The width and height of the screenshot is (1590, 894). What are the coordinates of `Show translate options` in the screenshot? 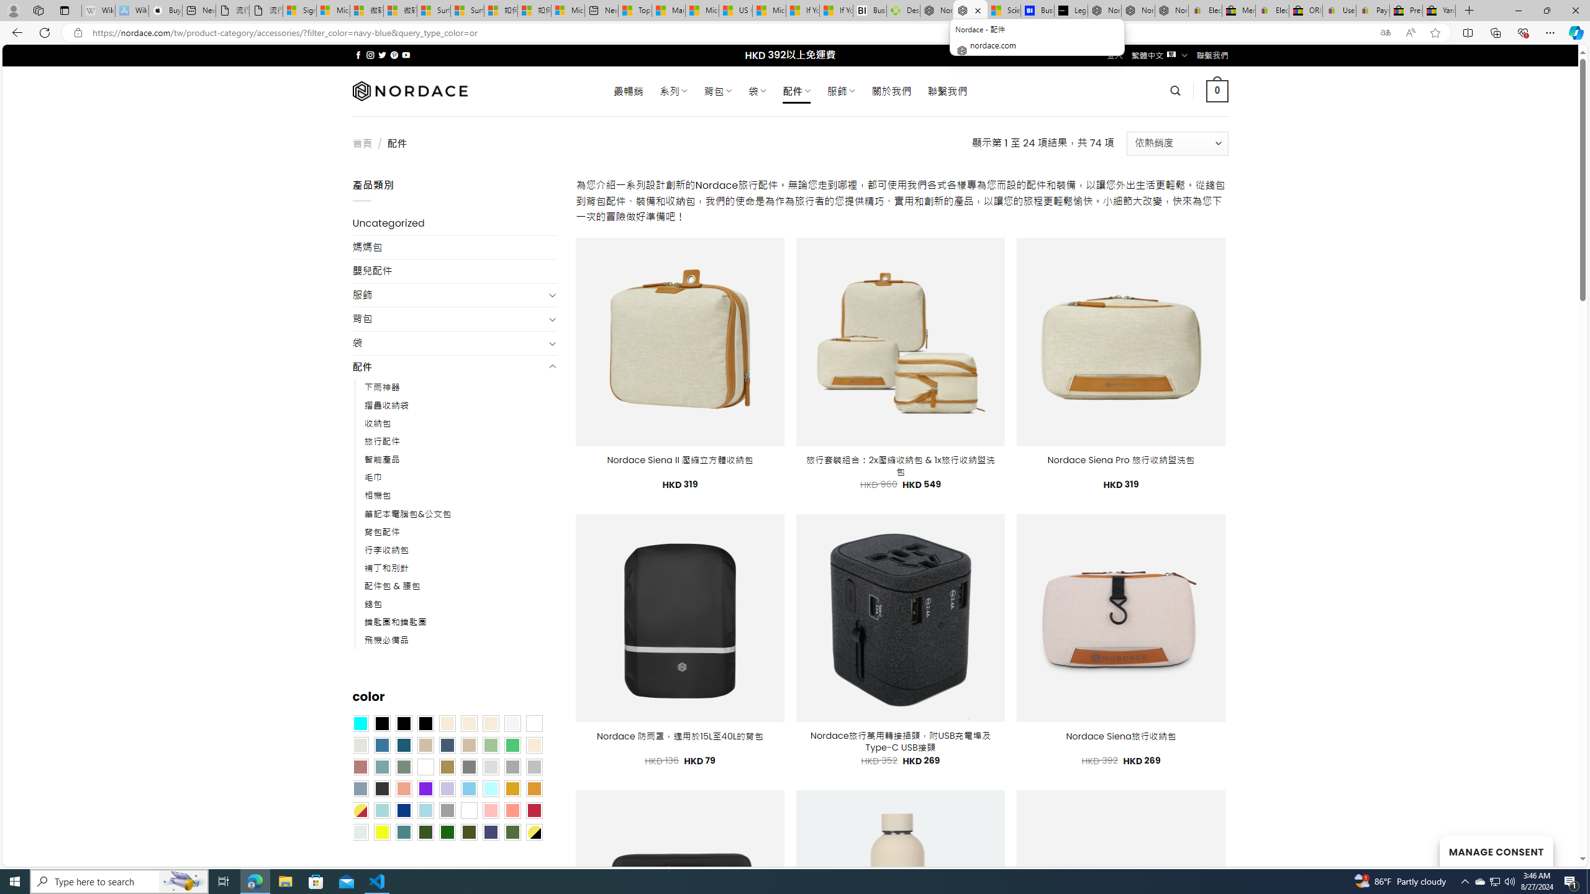 It's located at (1385, 33).